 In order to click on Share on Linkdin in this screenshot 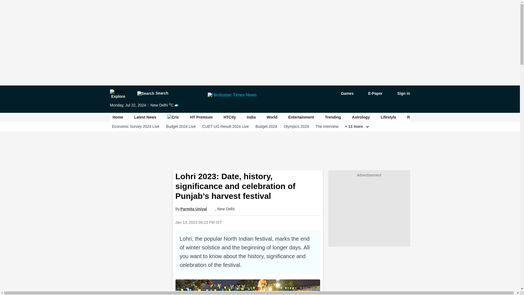, I will do `click(284, 222)`.